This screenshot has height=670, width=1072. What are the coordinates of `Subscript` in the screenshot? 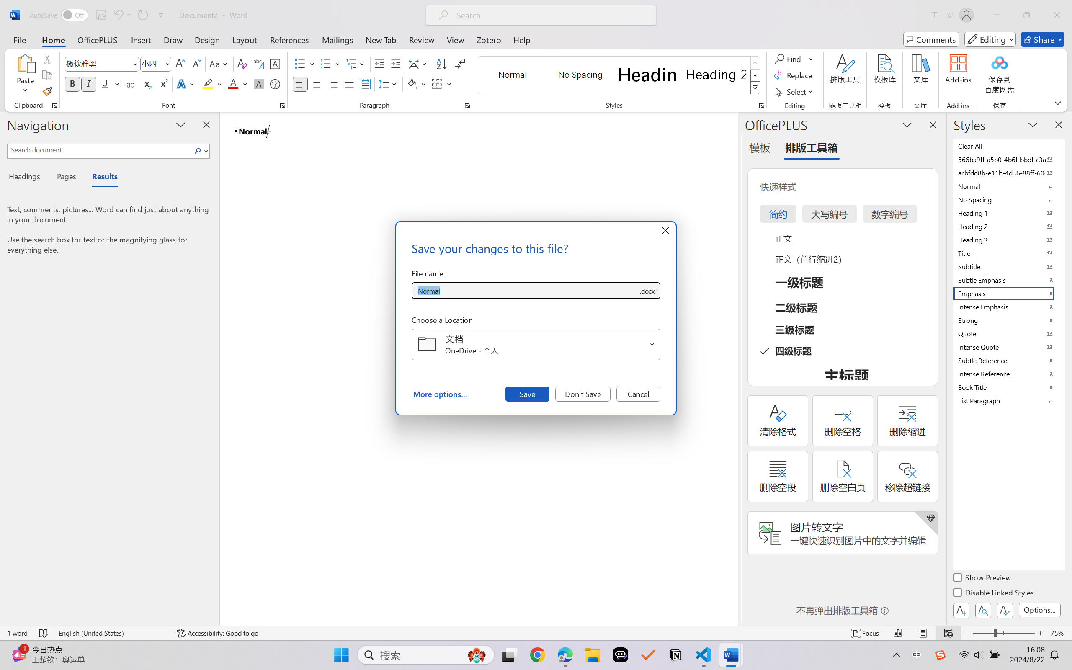 It's located at (147, 84).